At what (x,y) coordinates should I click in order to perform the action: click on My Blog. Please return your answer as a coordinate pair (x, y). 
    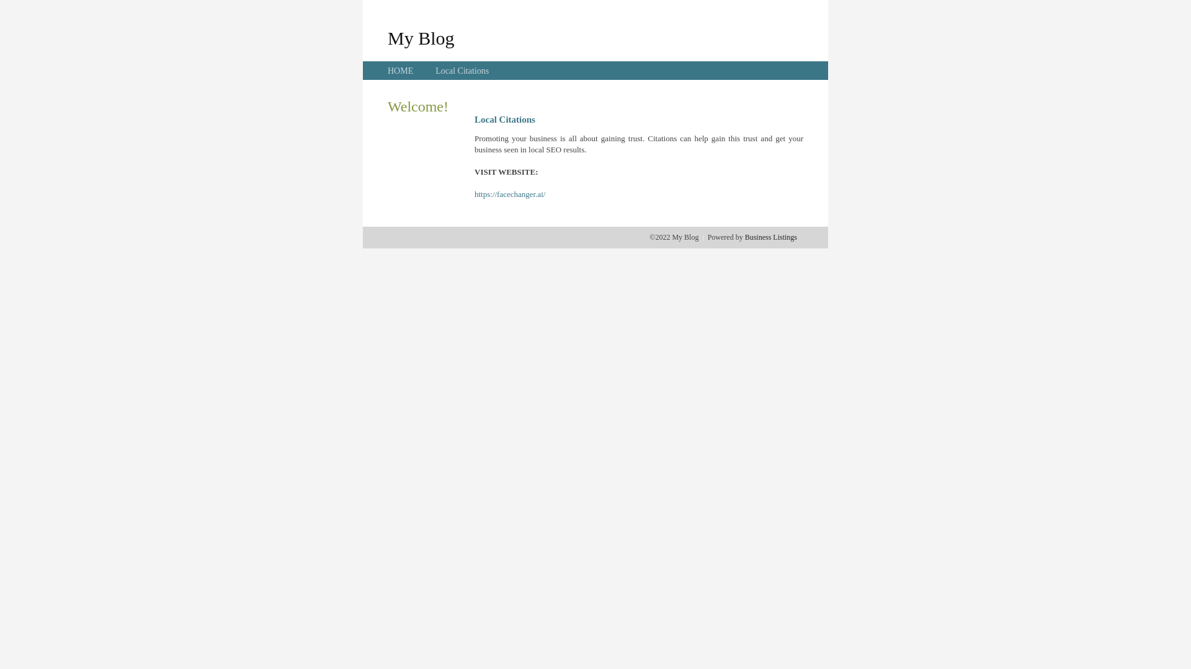
    Looking at the image, I should click on (421, 38).